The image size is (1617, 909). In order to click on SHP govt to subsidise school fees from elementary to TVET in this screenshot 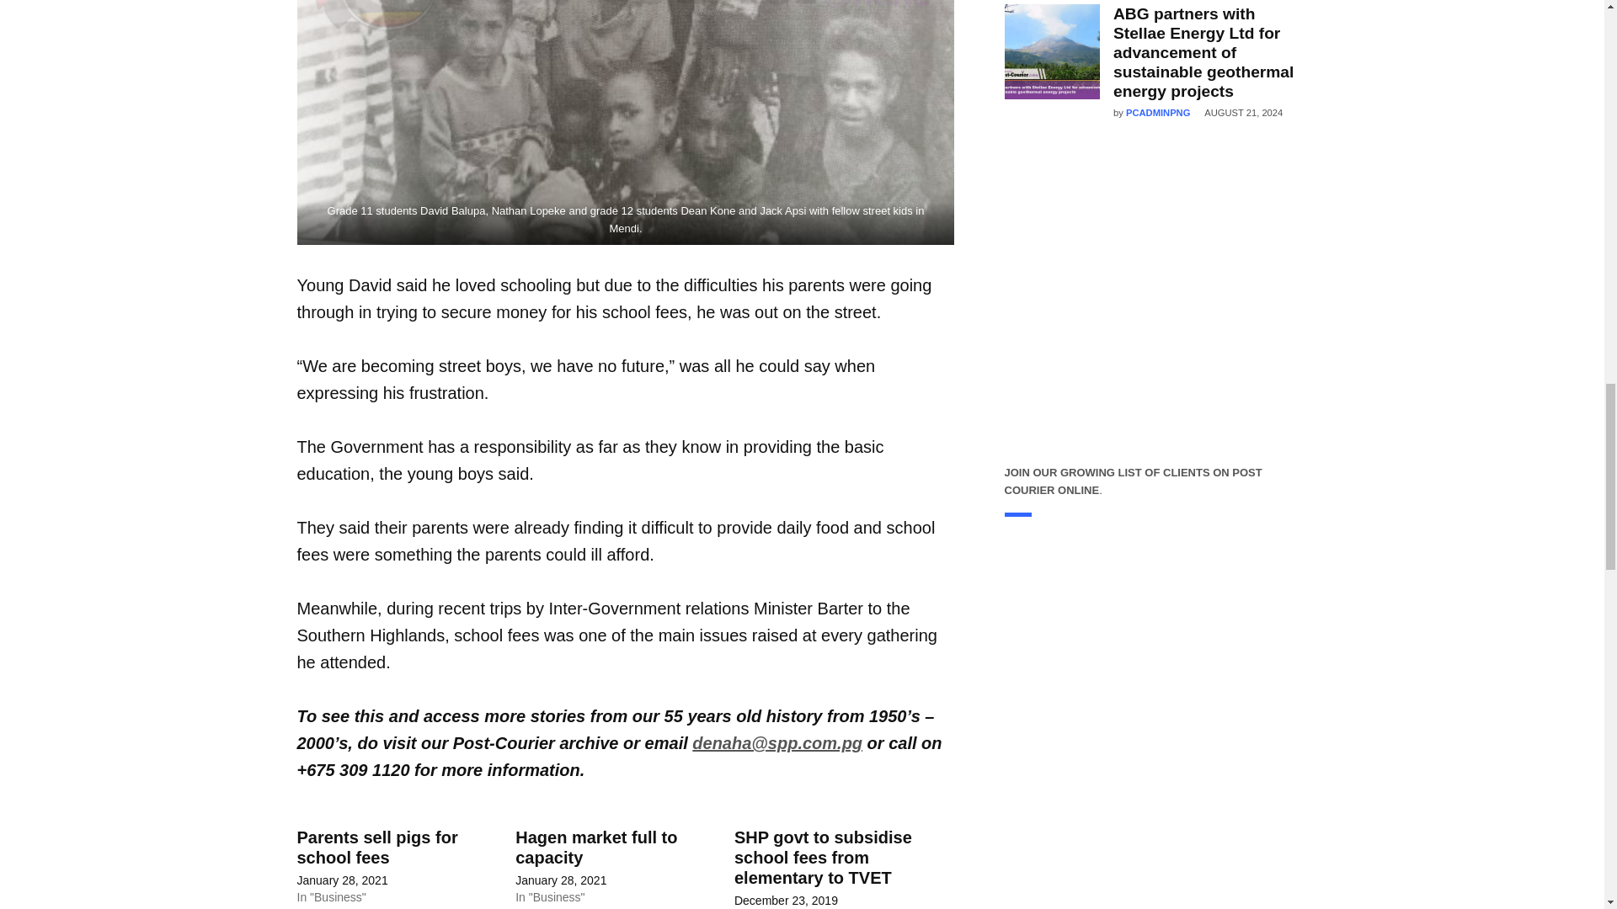, I will do `click(822, 857)`.